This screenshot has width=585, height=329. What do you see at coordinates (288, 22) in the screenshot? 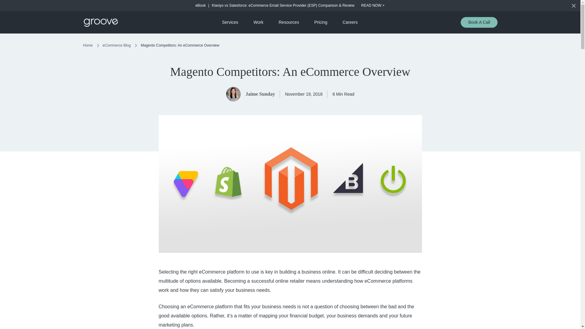
I see `Resources` at bounding box center [288, 22].